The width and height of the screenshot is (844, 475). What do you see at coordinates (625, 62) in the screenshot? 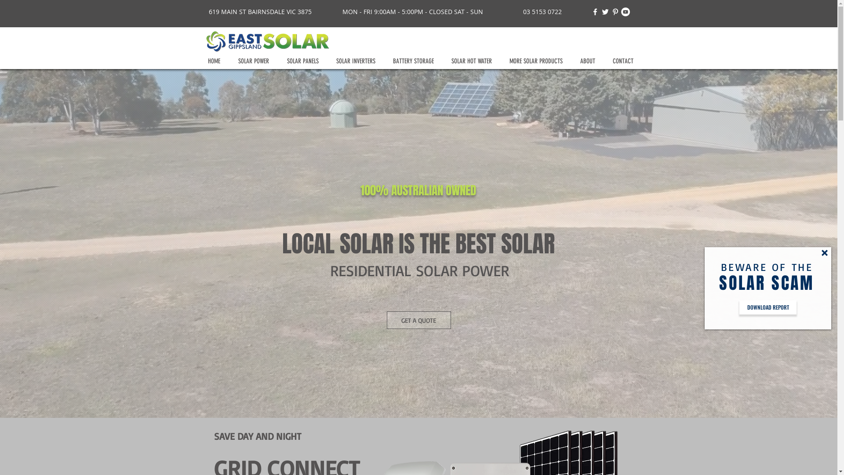
I see `CONTACT` at bounding box center [625, 62].